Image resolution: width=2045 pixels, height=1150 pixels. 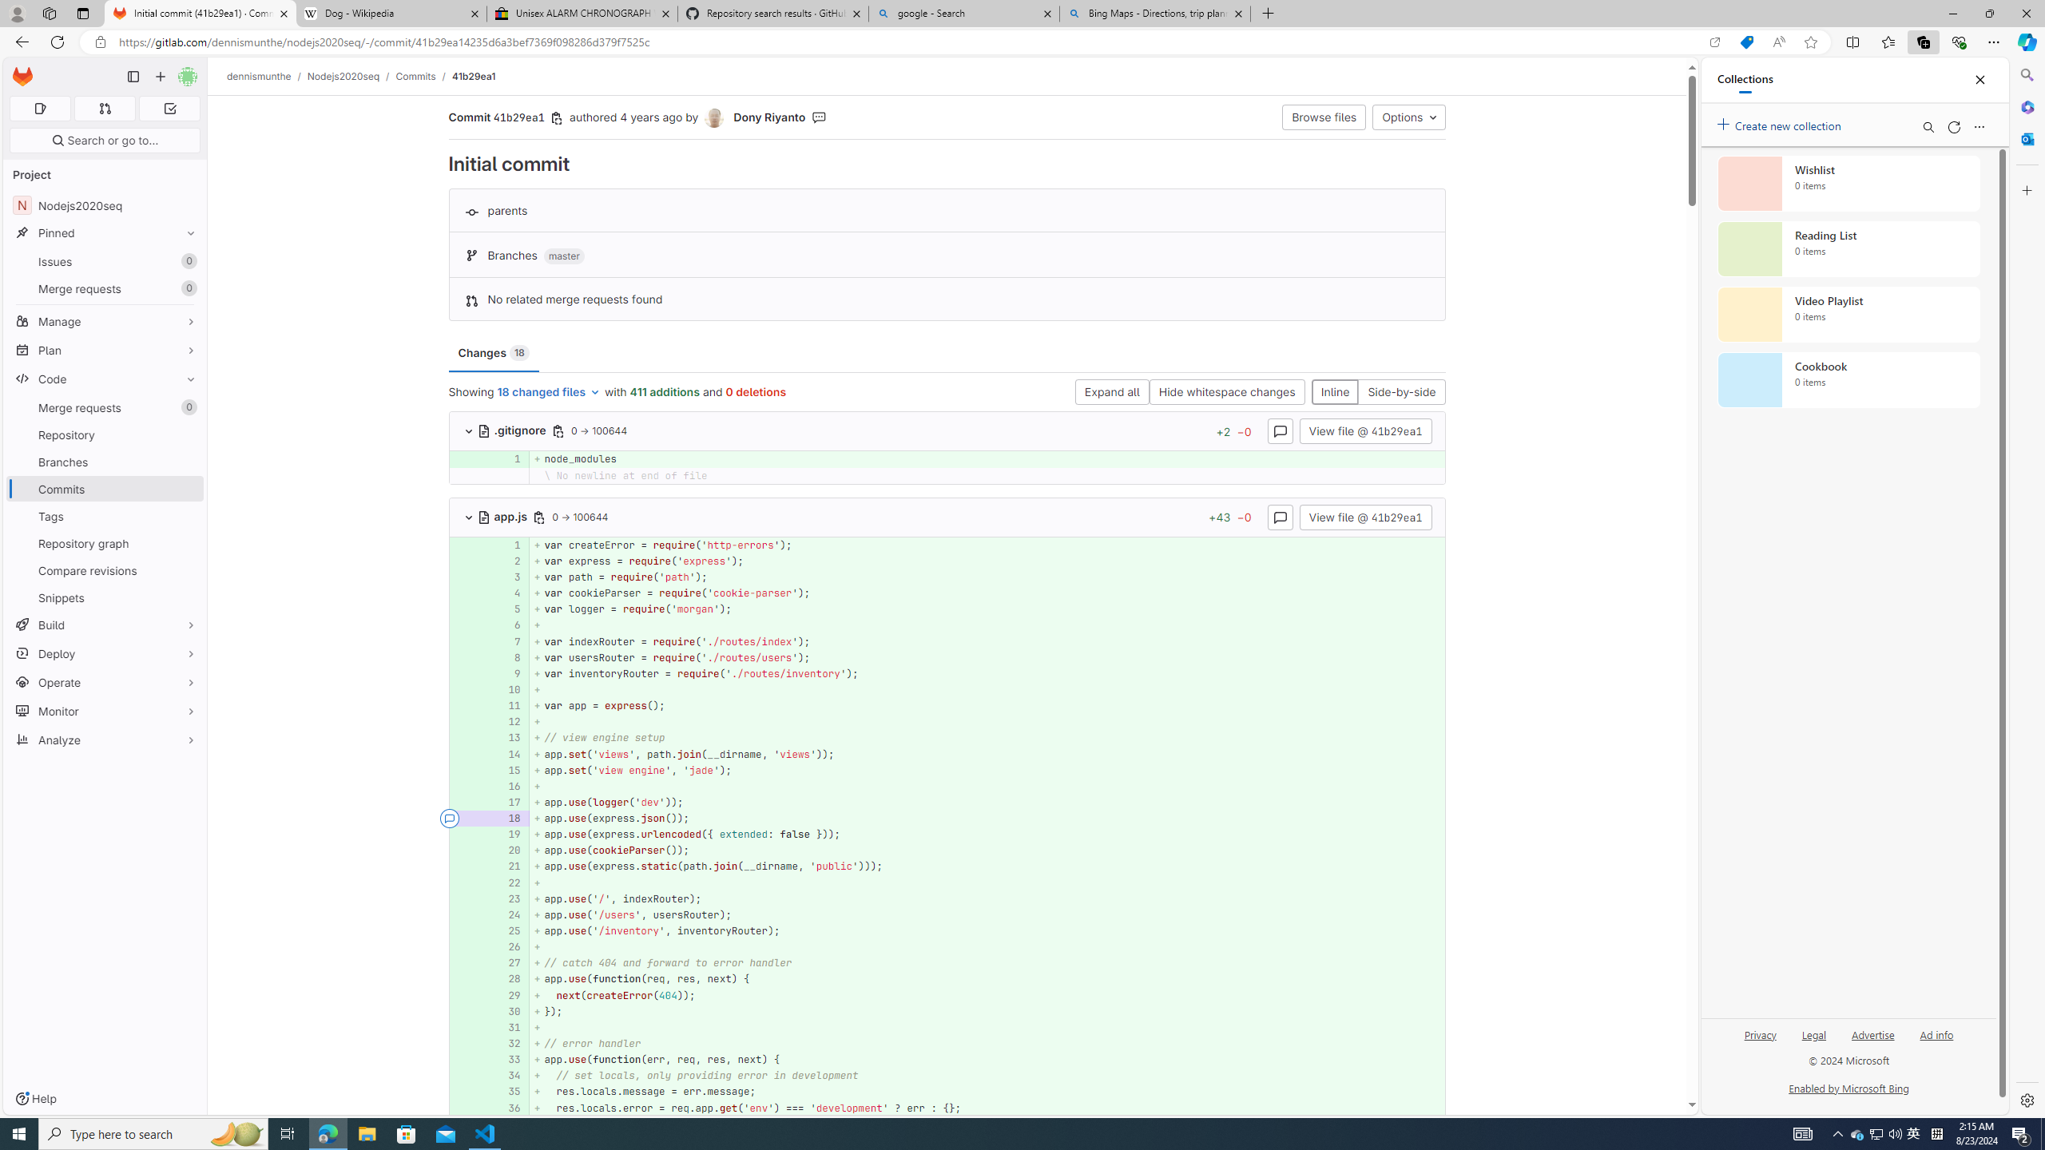 What do you see at coordinates (187, 434) in the screenshot?
I see `Pin Repository` at bounding box center [187, 434].